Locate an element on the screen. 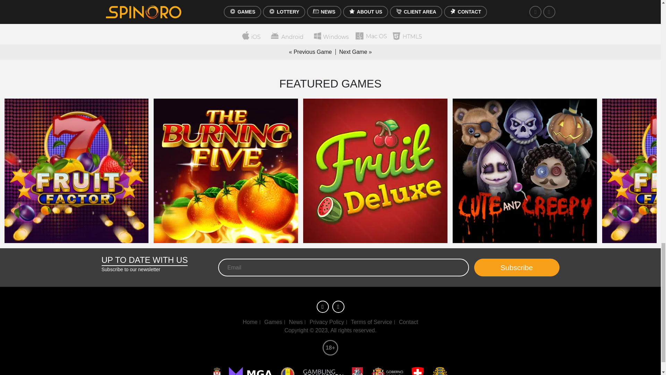 This screenshot has width=666, height=375. Previous Game is located at coordinates (314, 52).